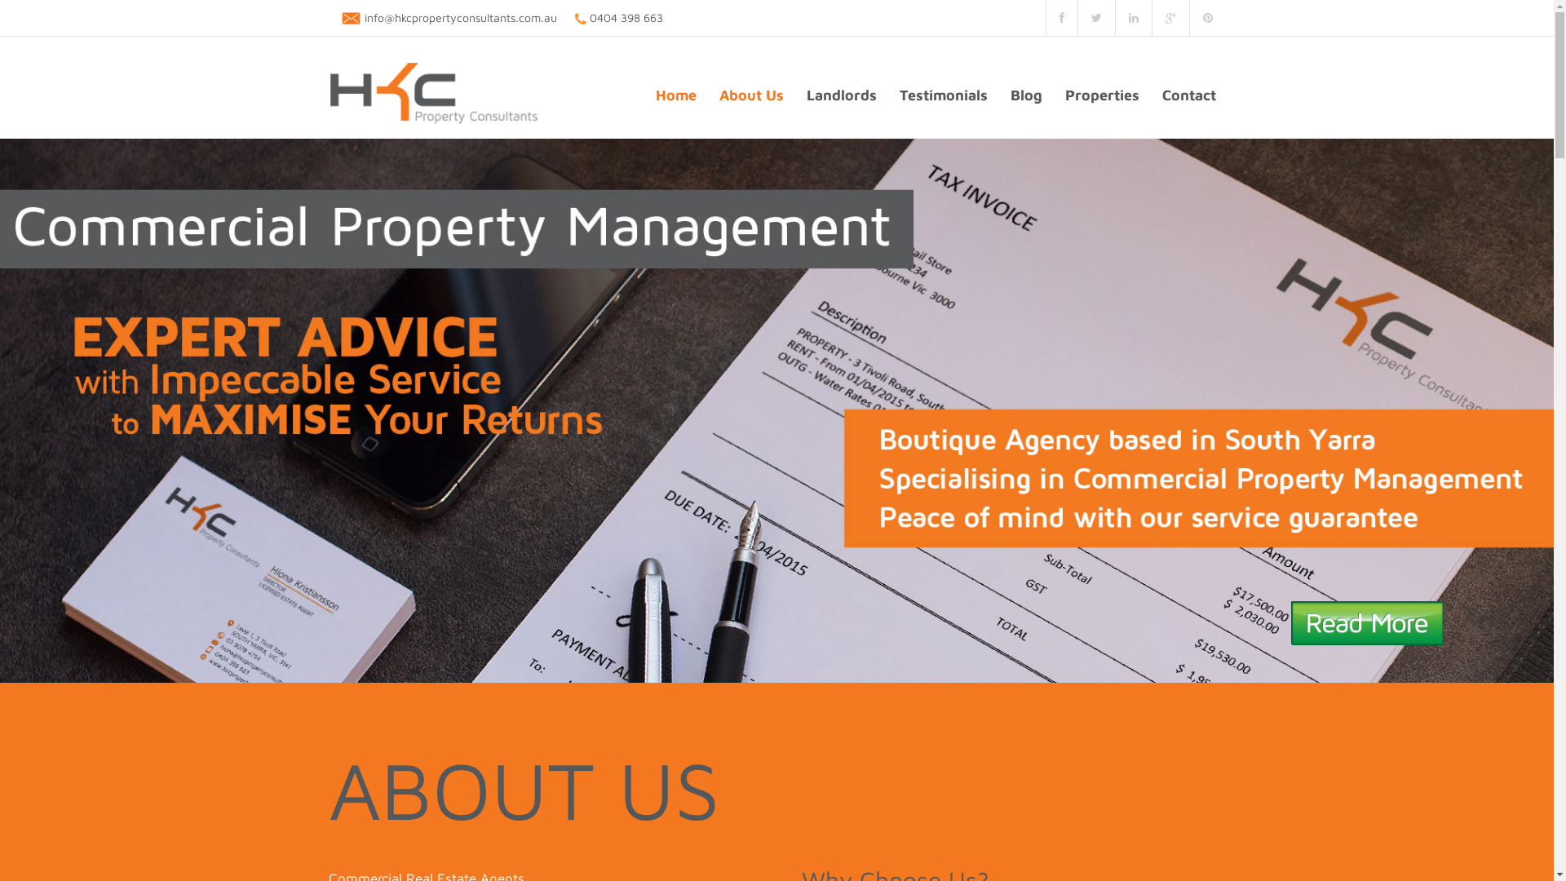 The width and height of the screenshot is (1566, 881). Describe the element at coordinates (1026, 95) in the screenshot. I see `Blog` at that location.